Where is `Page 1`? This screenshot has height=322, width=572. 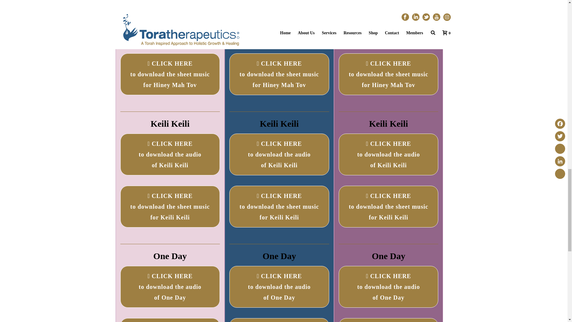 Page 1 is located at coordinates (170, 123).